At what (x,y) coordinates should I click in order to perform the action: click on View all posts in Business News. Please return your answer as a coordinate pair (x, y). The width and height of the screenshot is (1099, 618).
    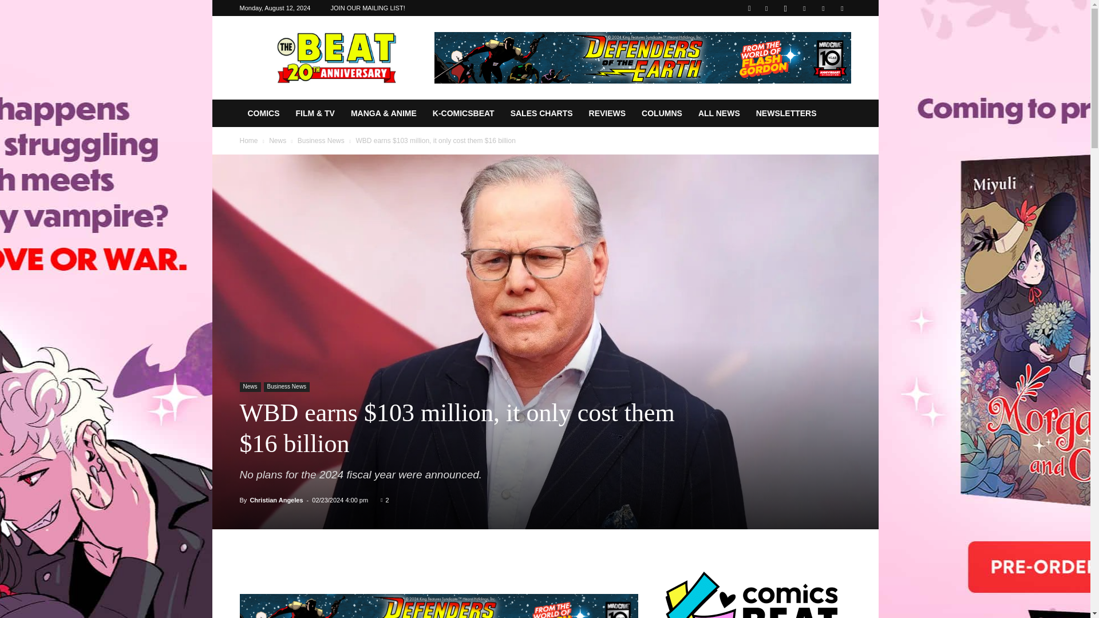
    Looking at the image, I should click on (321, 140).